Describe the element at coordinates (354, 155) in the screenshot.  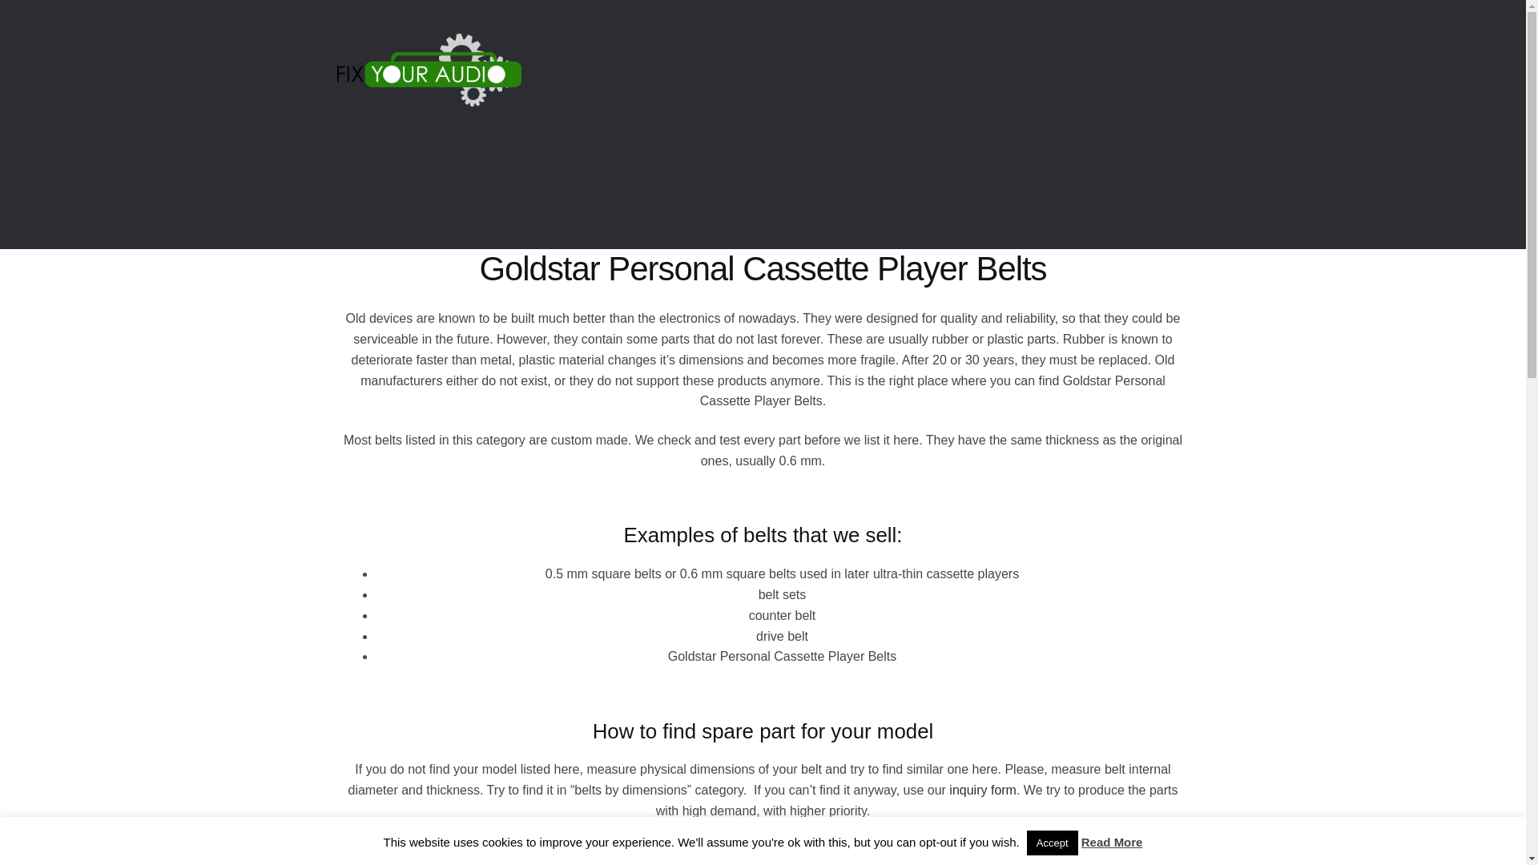
I see `Home` at that location.